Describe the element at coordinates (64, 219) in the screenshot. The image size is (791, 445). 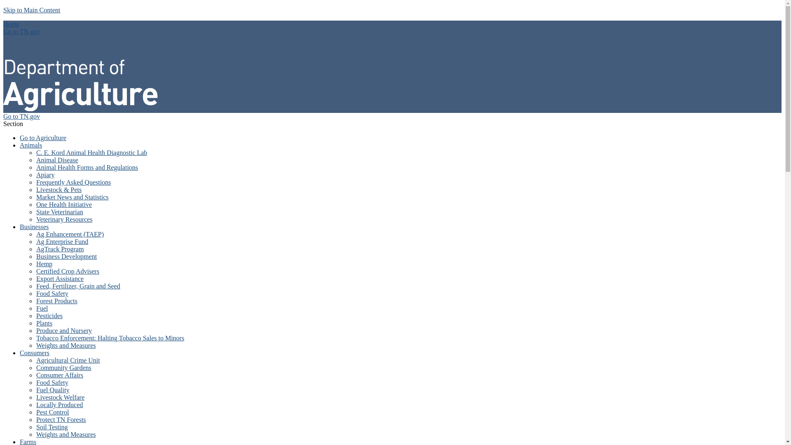
I see `Veterinary Resources` at that location.